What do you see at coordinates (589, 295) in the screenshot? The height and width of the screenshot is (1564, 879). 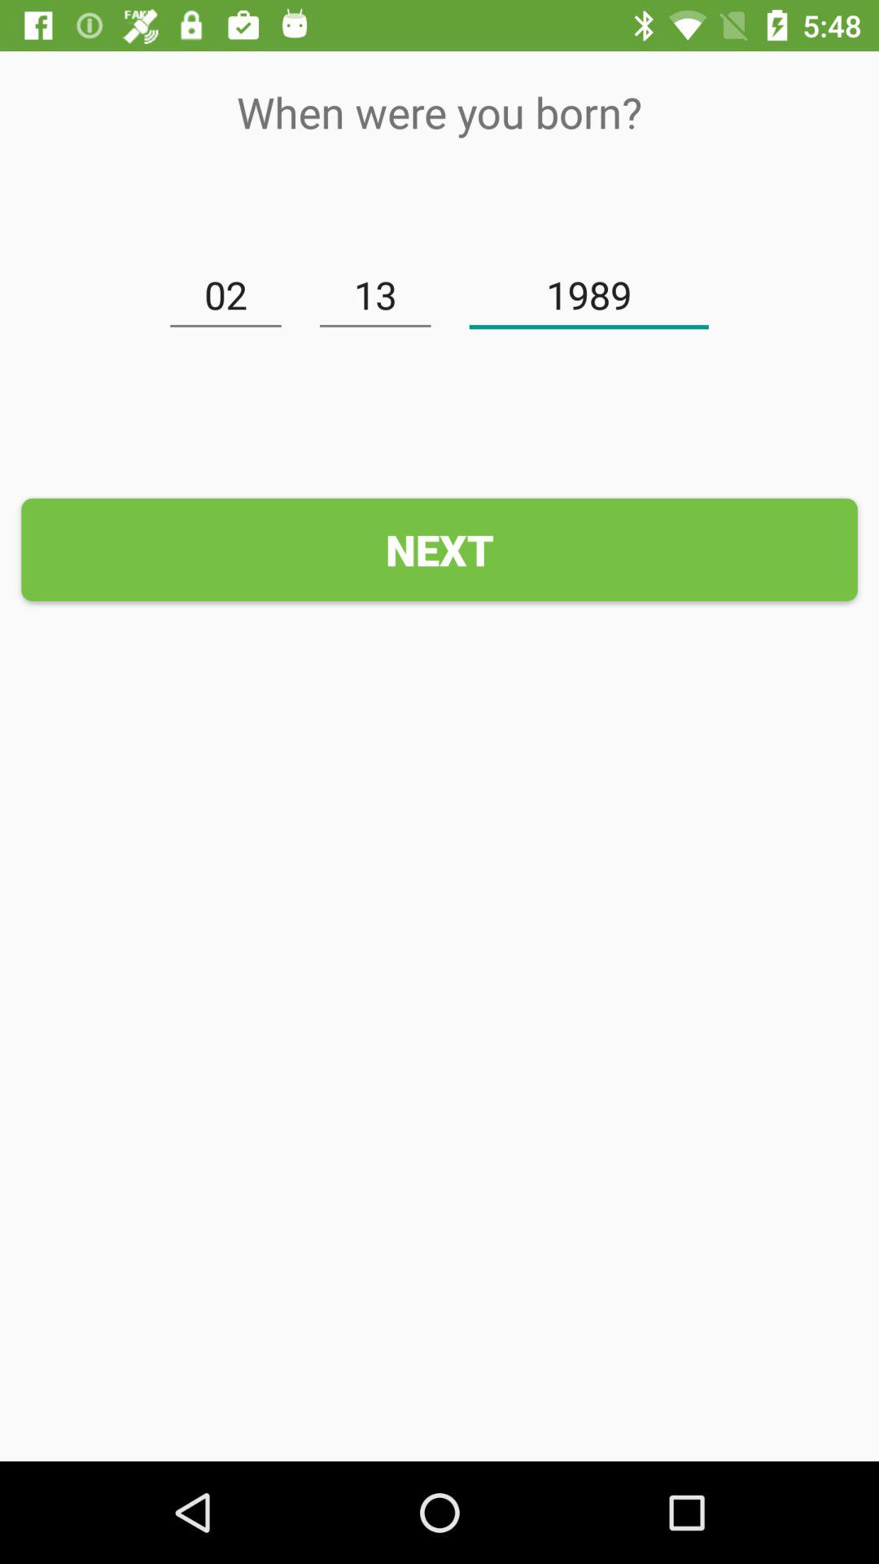 I see `scroll to 1989 item` at bounding box center [589, 295].